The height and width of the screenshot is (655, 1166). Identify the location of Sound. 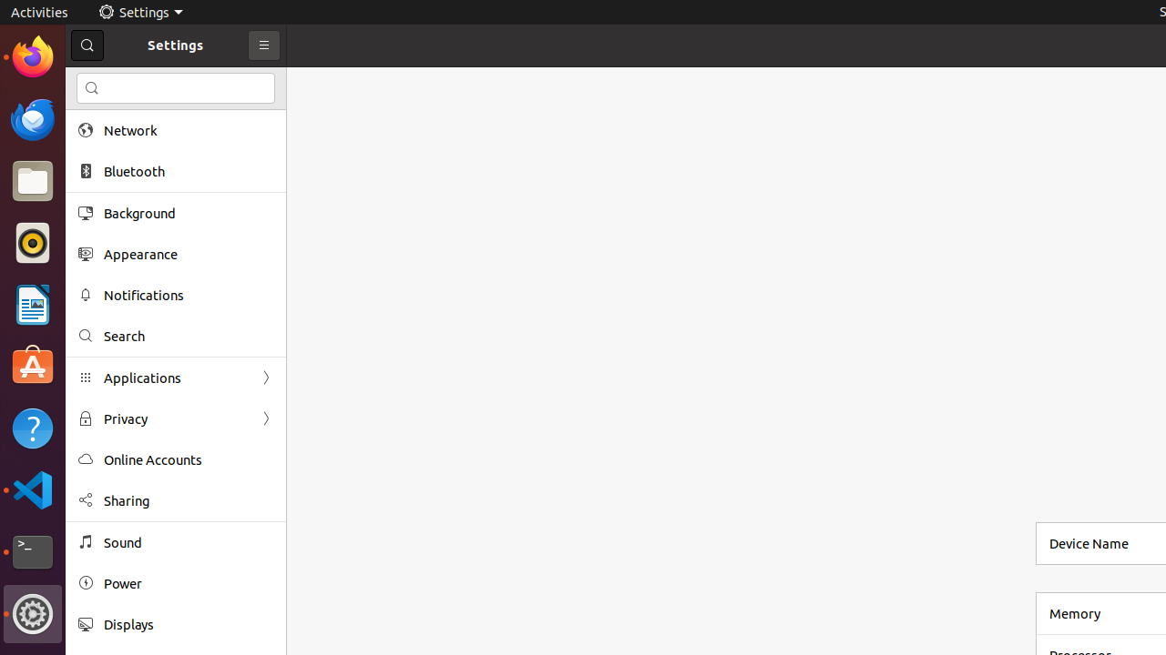
(189, 542).